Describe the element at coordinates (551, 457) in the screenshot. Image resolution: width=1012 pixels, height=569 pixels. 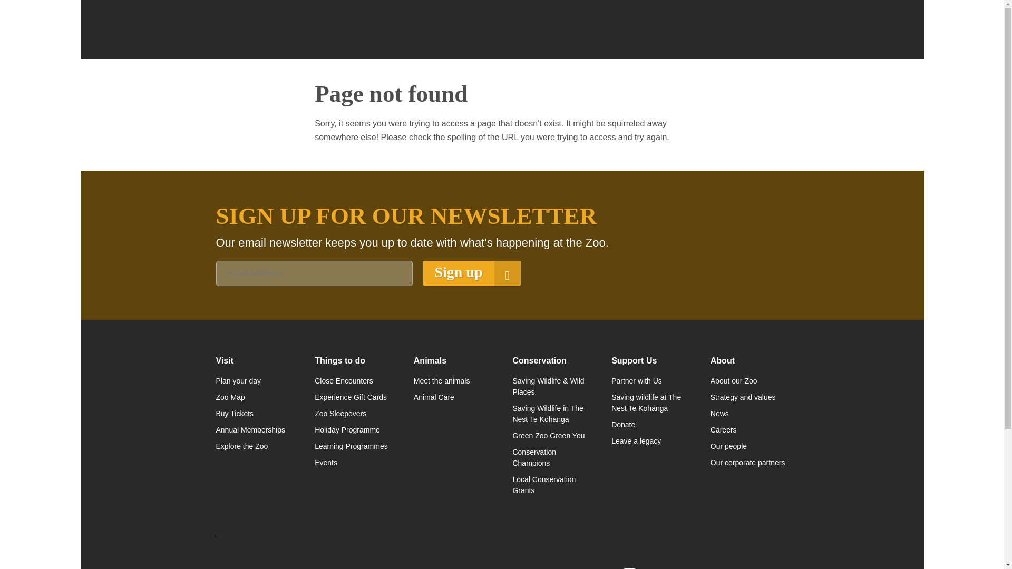
I see `Conservation Champions` at that location.